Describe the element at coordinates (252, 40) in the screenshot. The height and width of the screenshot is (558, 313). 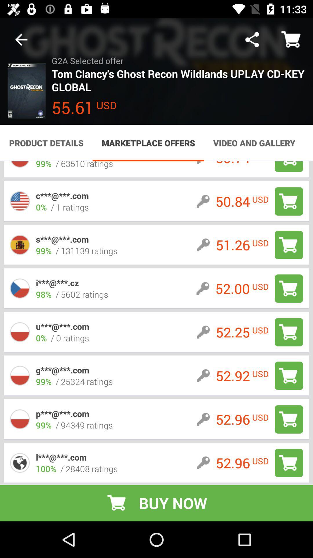
I see `turn off icon above the tom clancy s` at that location.